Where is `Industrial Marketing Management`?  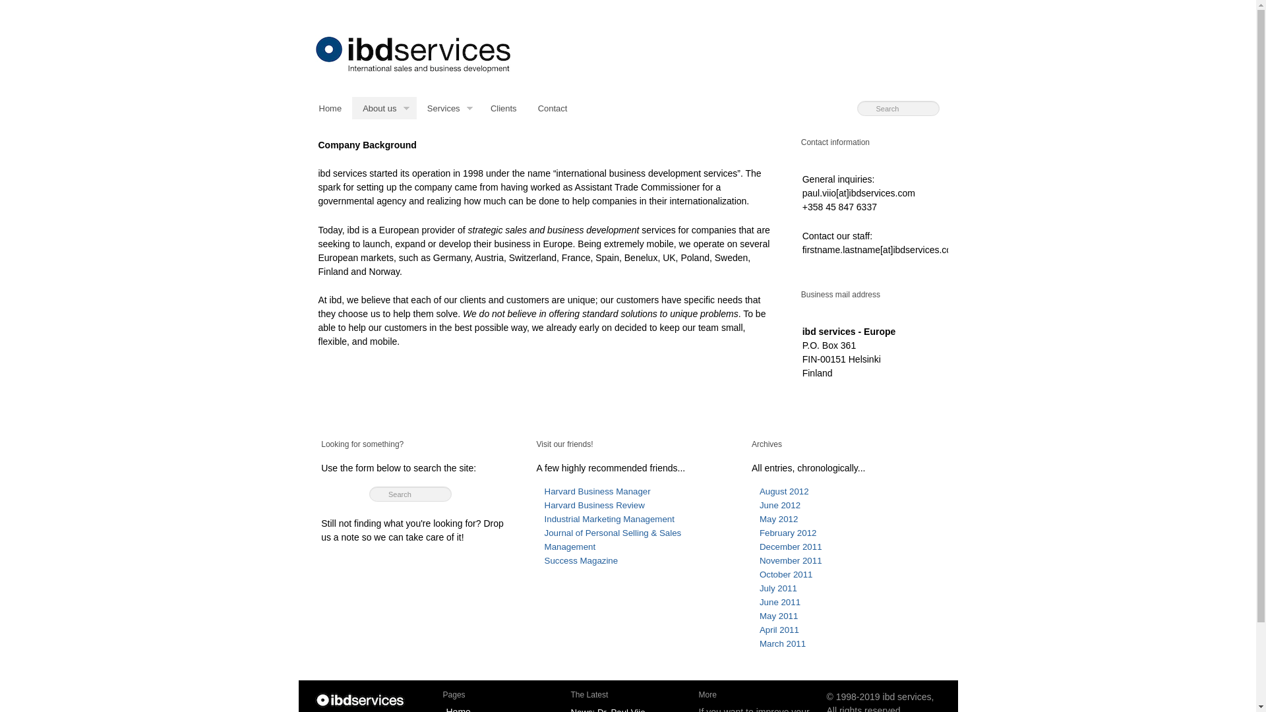 Industrial Marketing Management is located at coordinates (609, 518).